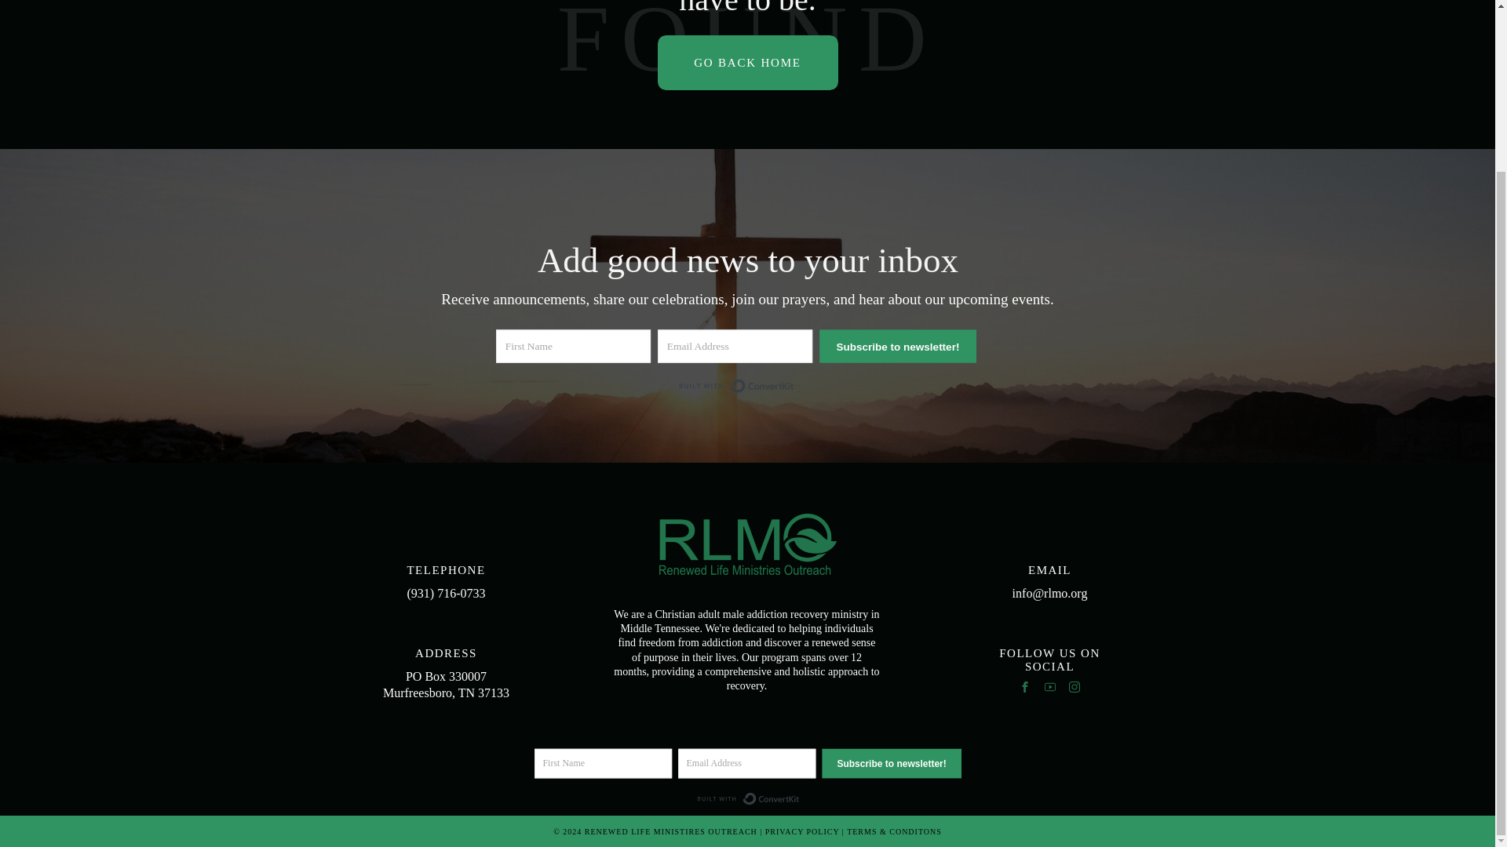 The height and width of the screenshot is (847, 1507). What do you see at coordinates (909, 767) in the screenshot?
I see `Subscribe to newsletter!` at bounding box center [909, 767].